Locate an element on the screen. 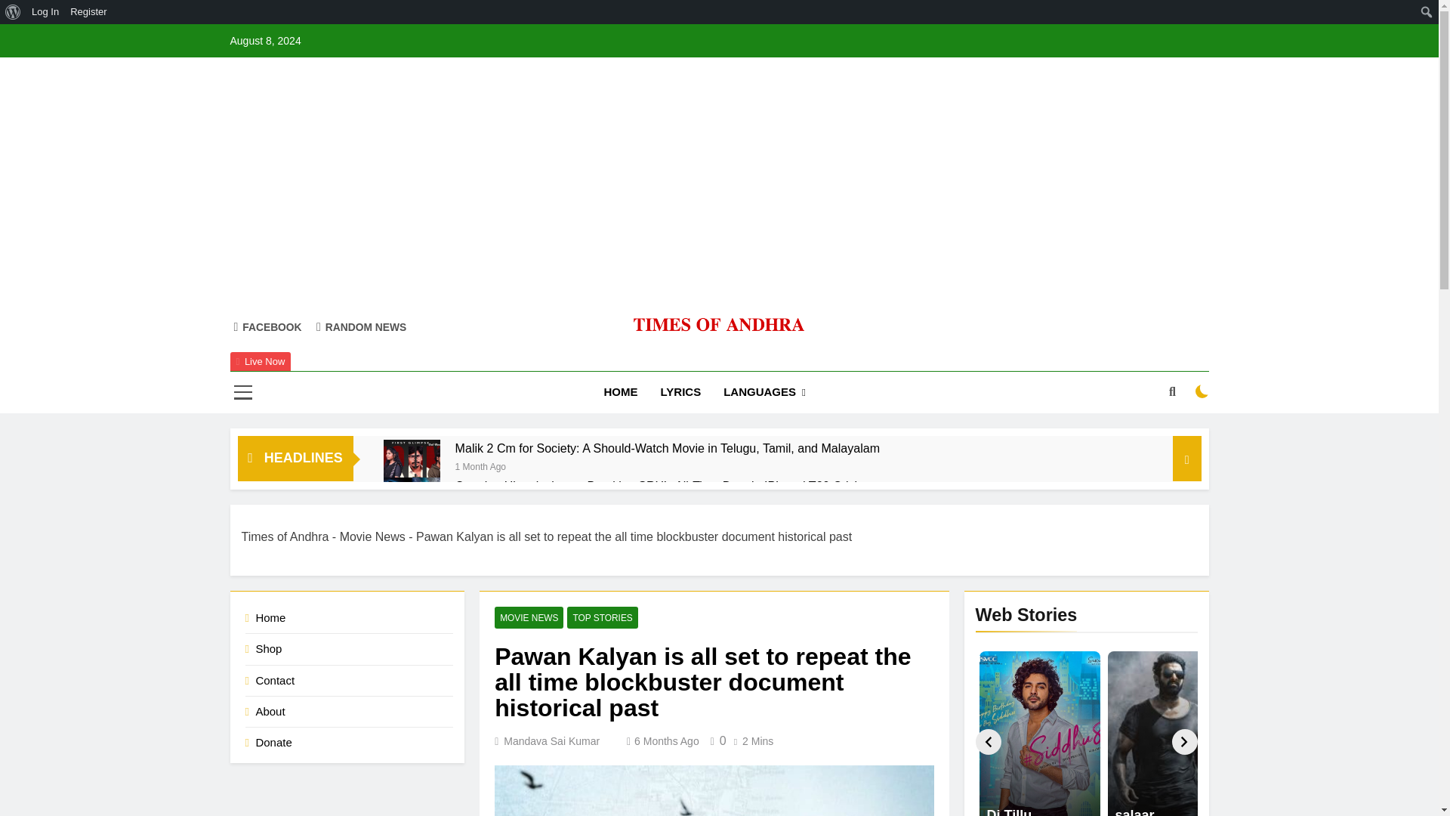  on is located at coordinates (1202, 391).